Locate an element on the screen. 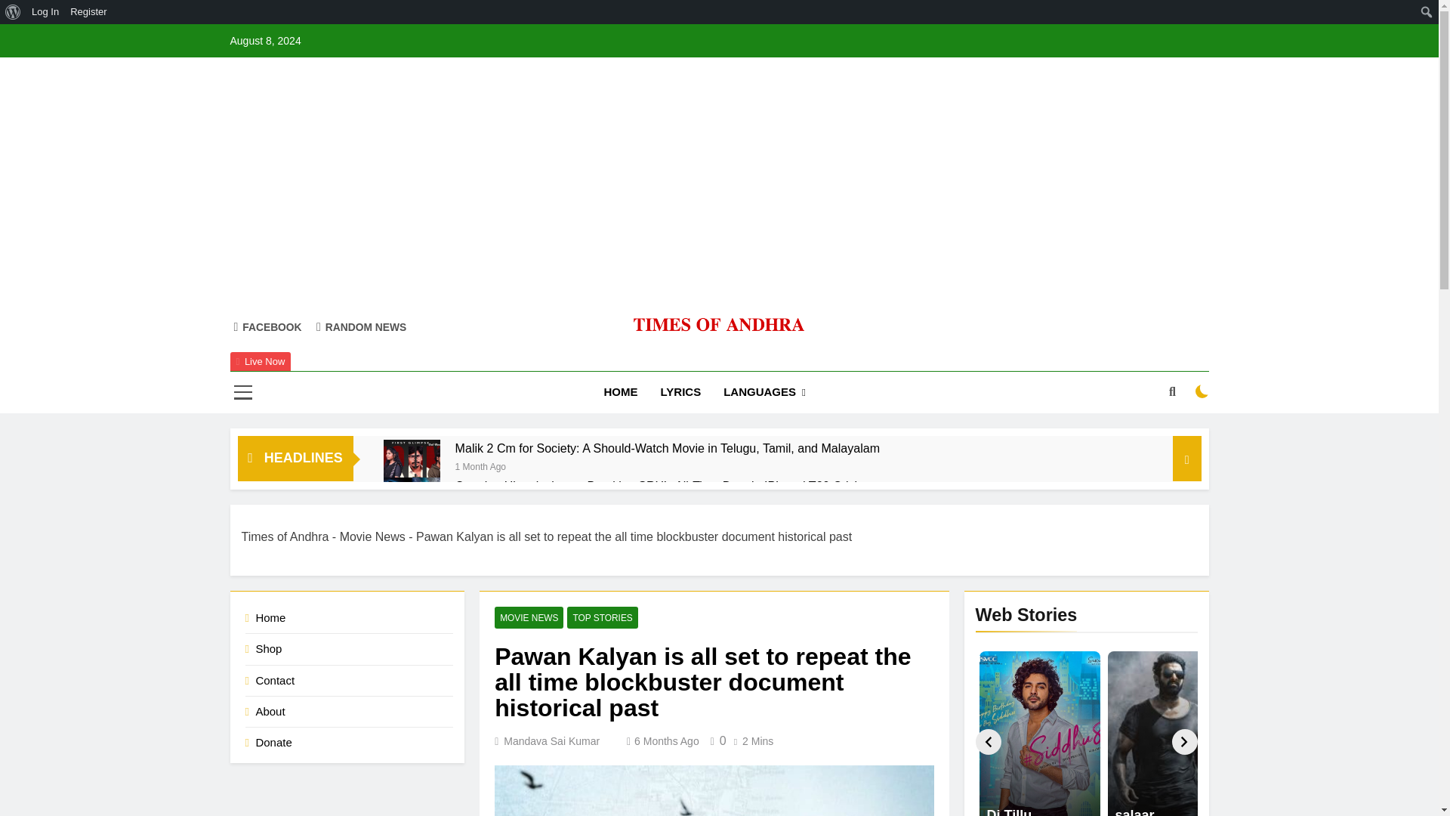  on is located at coordinates (1202, 391).